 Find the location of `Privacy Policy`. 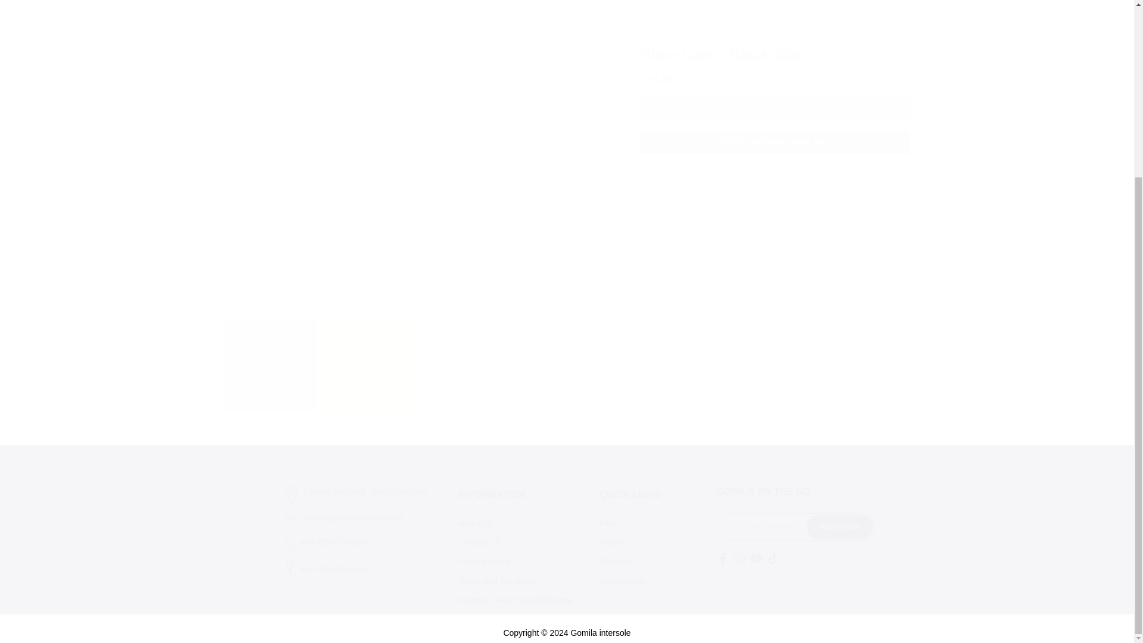

Privacy Policy is located at coordinates (483, 561).